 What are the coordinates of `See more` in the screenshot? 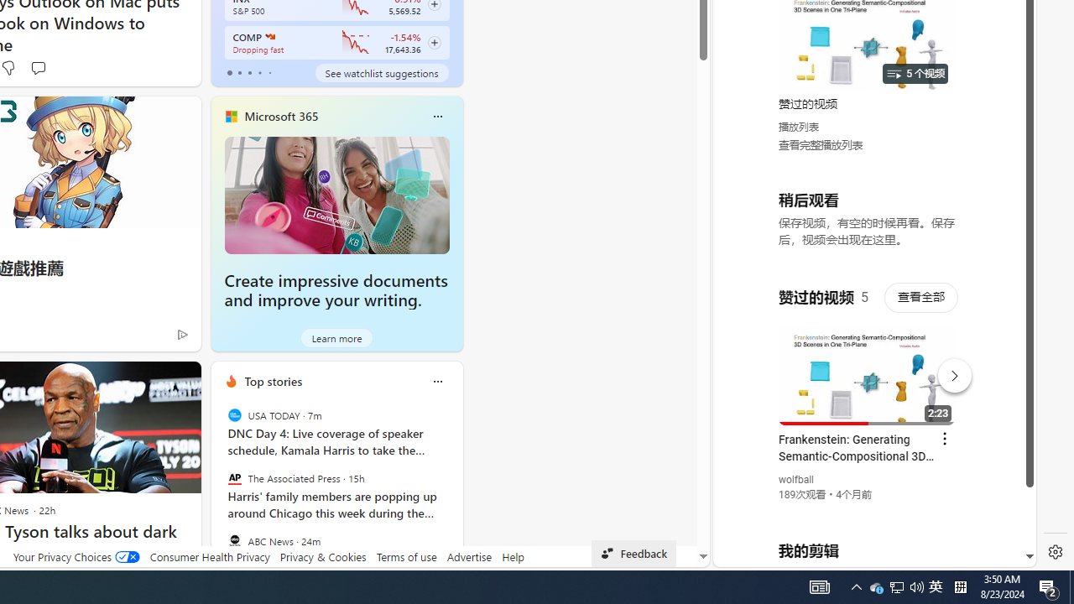 It's located at (180, 381).